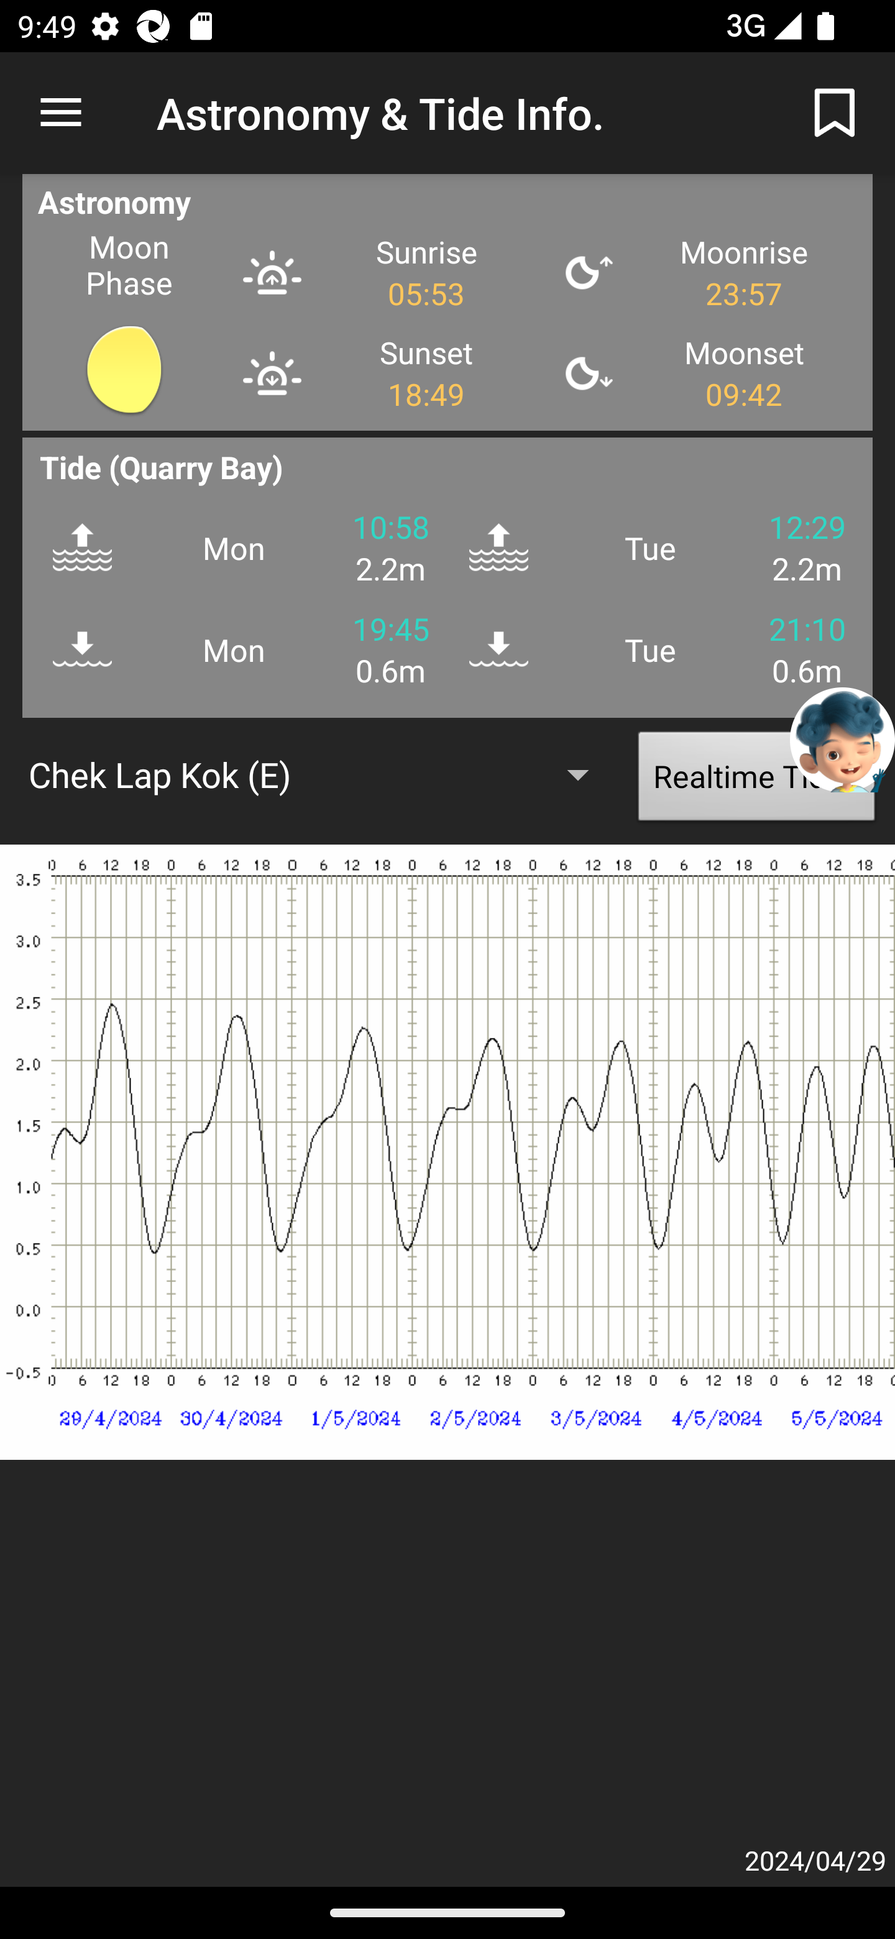 This screenshot has height=1939, width=895. I want to click on Chatbot, so click(843, 740).